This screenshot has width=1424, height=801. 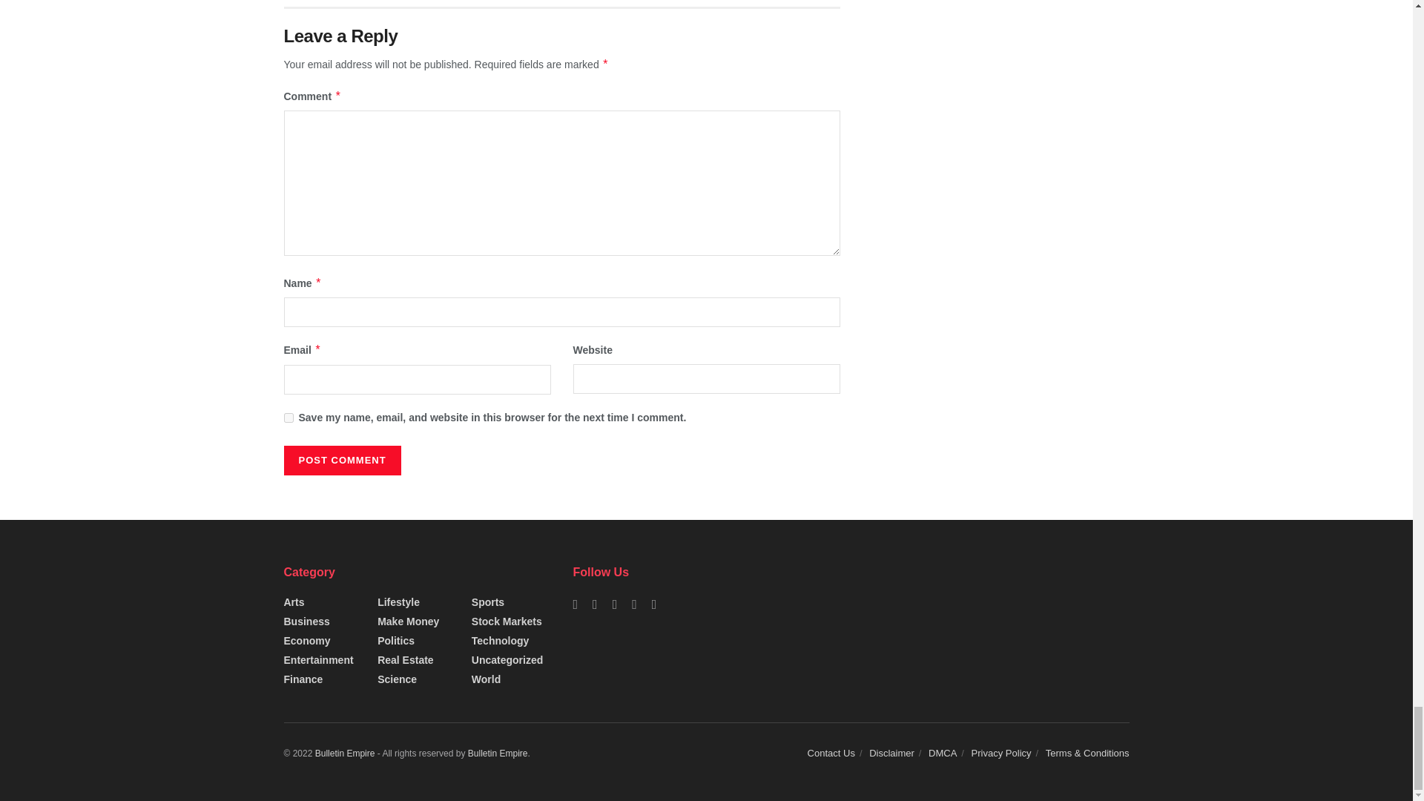 I want to click on Post Comment, so click(x=341, y=460).